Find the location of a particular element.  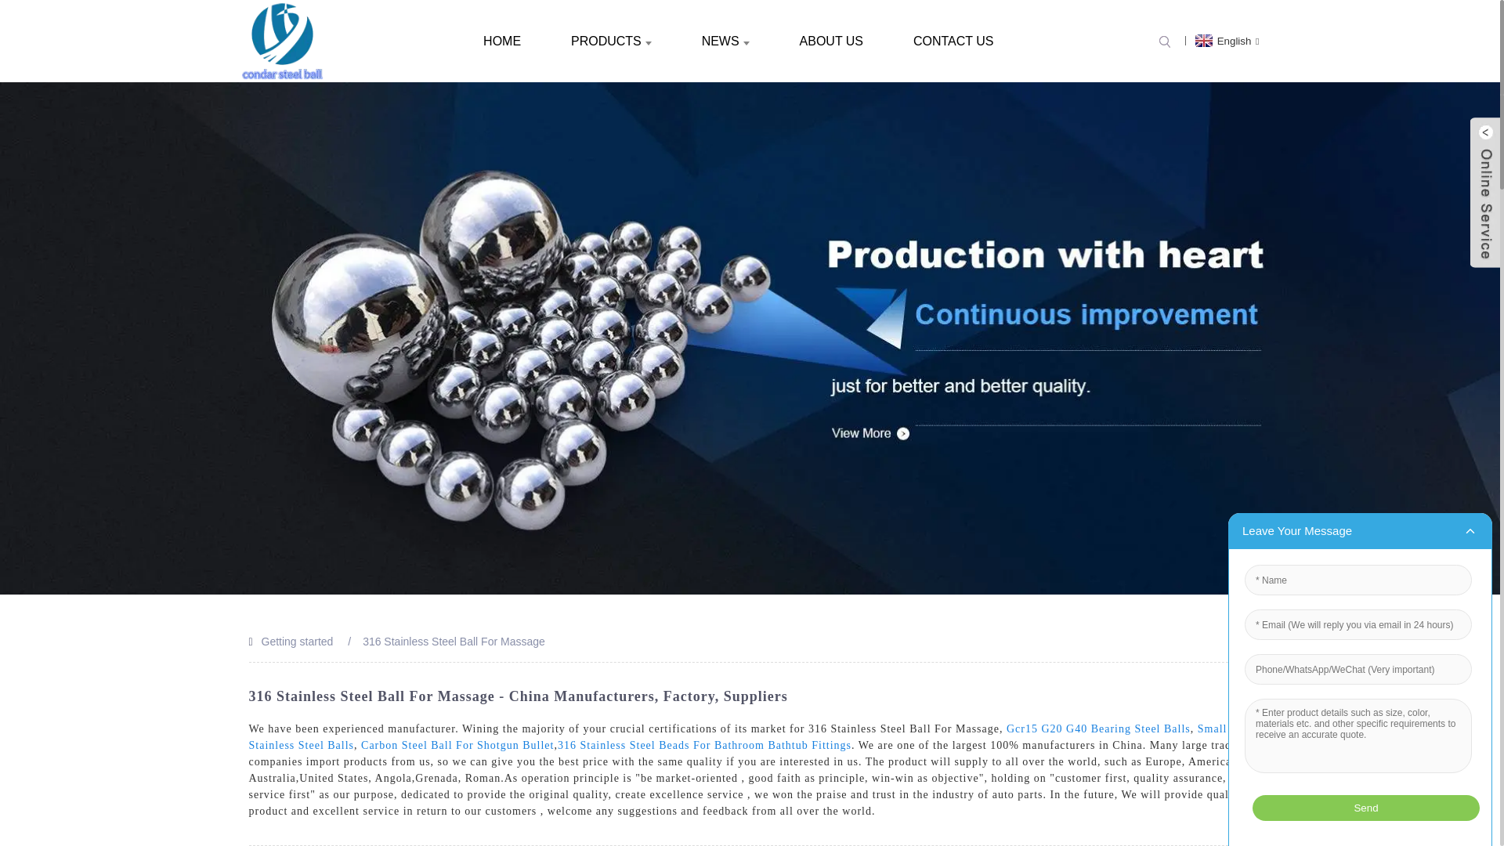

Carbon Steel Ball For Shotgun Bullet is located at coordinates (457, 745).